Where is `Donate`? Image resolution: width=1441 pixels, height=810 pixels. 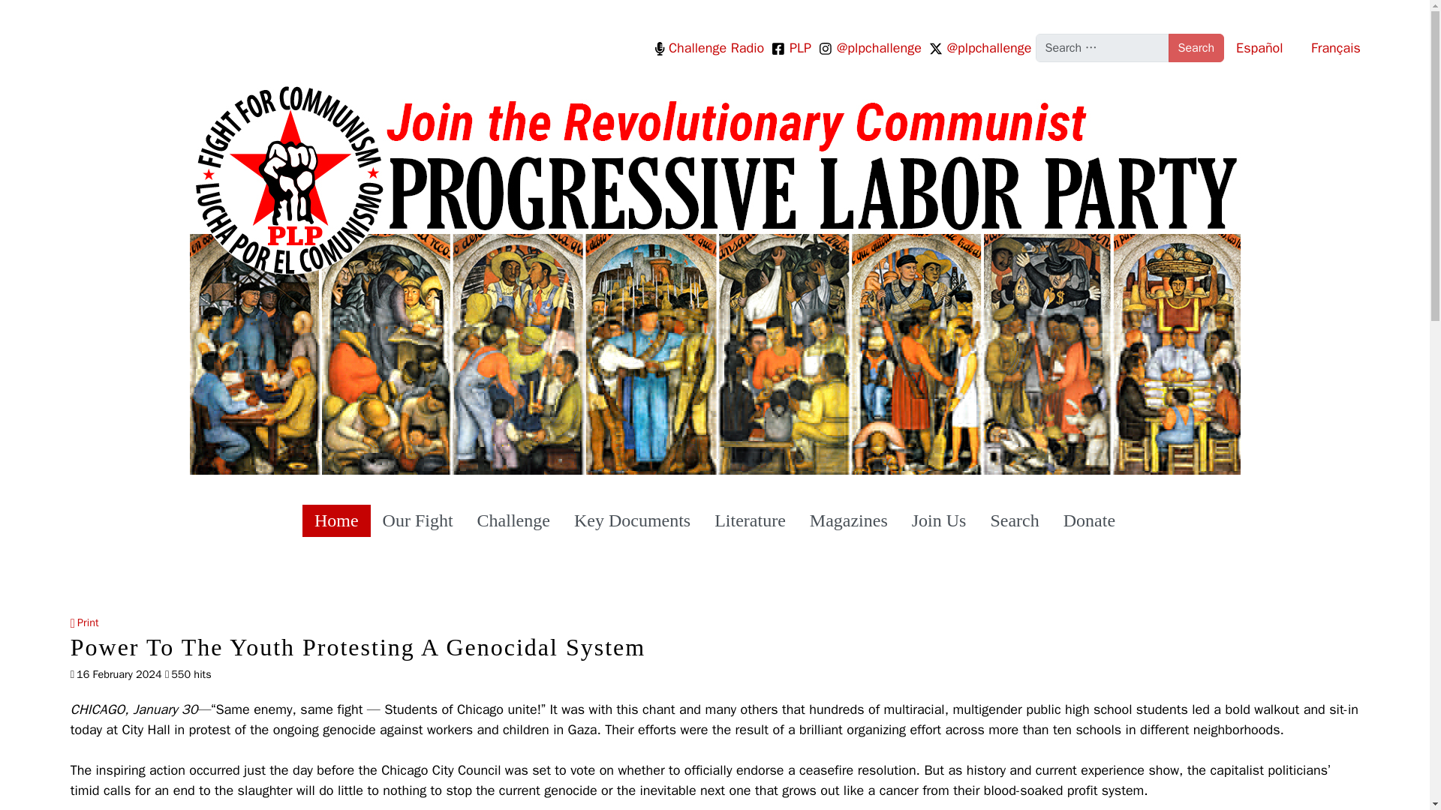
Donate is located at coordinates (1089, 520).